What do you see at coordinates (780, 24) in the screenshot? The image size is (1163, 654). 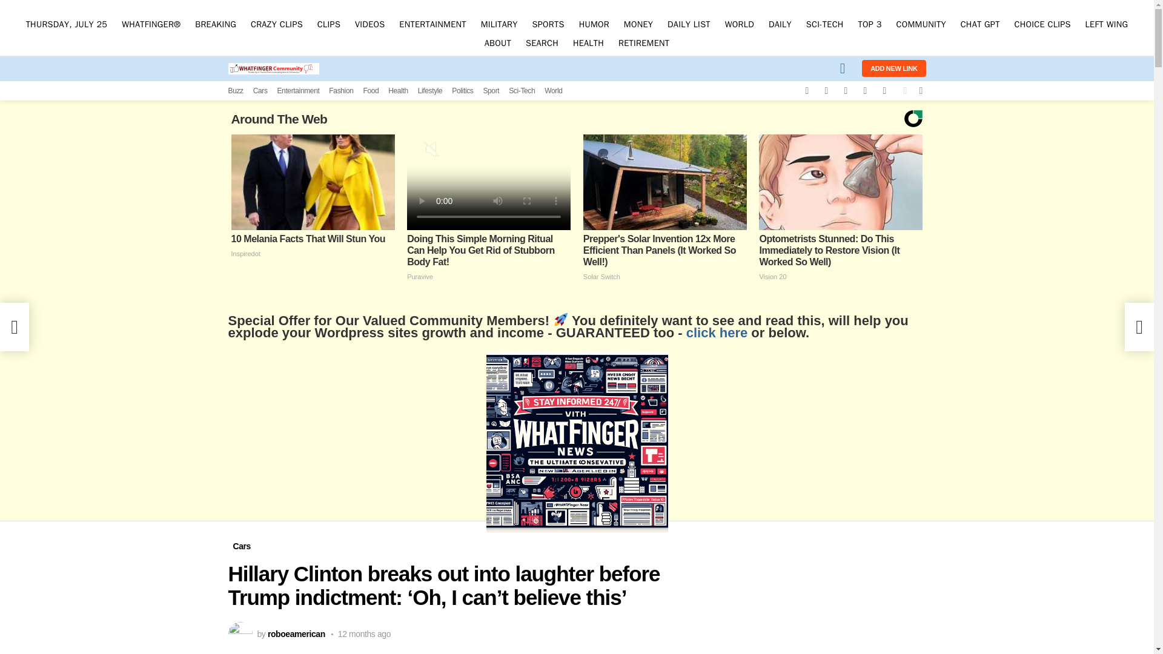 I see `DAILY` at bounding box center [780, 24].